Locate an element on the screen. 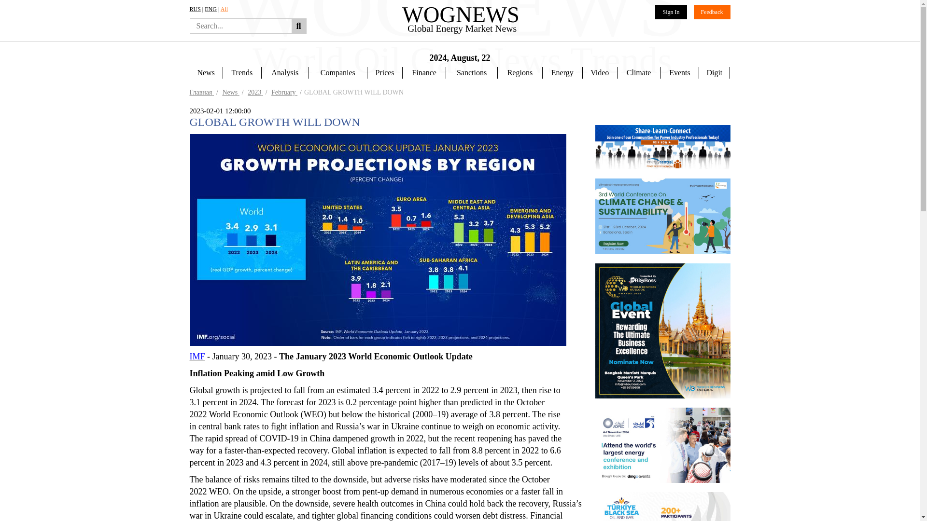  Find is located at coordinates (298, 26).